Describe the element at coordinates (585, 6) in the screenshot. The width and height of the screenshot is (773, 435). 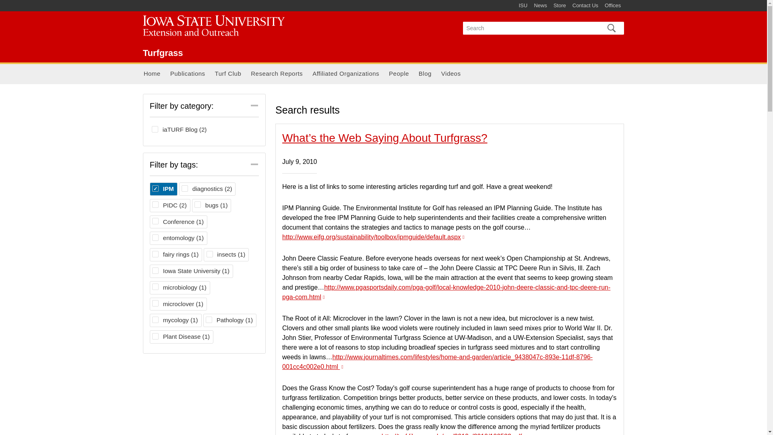
I see `Turfgrass` at that location.